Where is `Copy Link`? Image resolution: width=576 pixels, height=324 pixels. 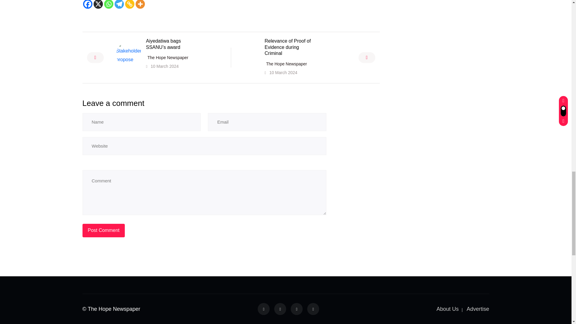 Copy Link is located at coordinates (130, 4).